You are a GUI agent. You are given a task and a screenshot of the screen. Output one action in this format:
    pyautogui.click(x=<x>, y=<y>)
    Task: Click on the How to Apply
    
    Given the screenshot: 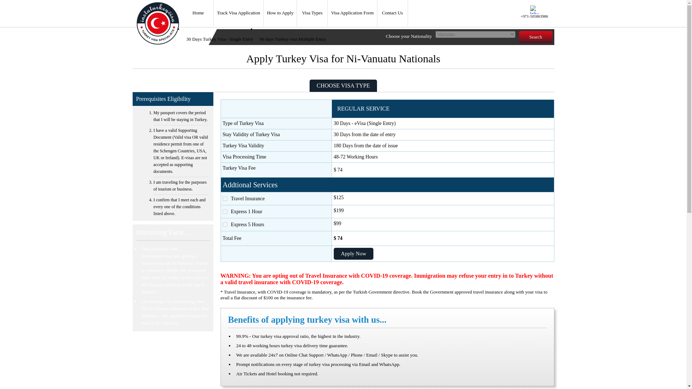 What is the action you would take?
    pyautogui.click(x=280, y=13)
    